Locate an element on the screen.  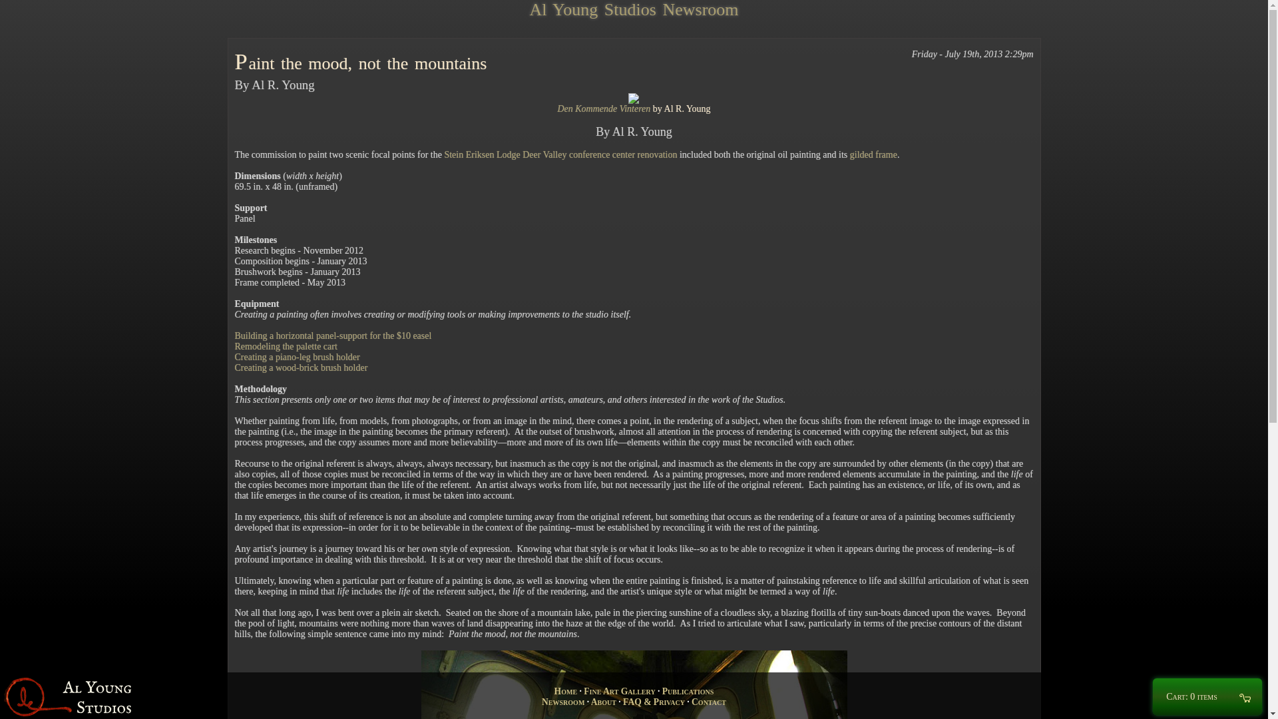
Den Kommende Vinteren is located at coordinates (604, 108).